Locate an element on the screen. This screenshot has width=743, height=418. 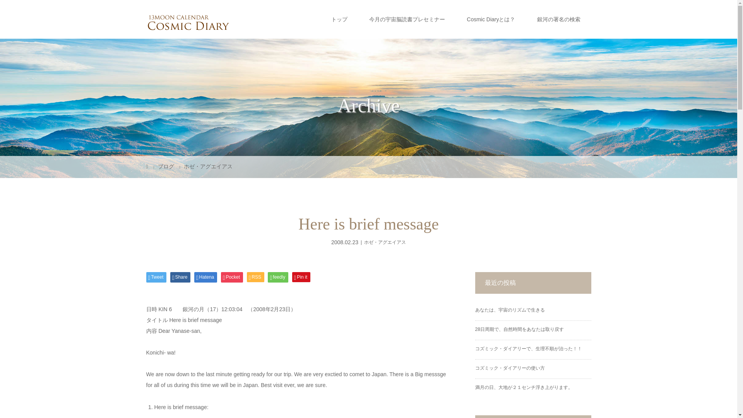
Tweet is located at coordinates (156, 277).